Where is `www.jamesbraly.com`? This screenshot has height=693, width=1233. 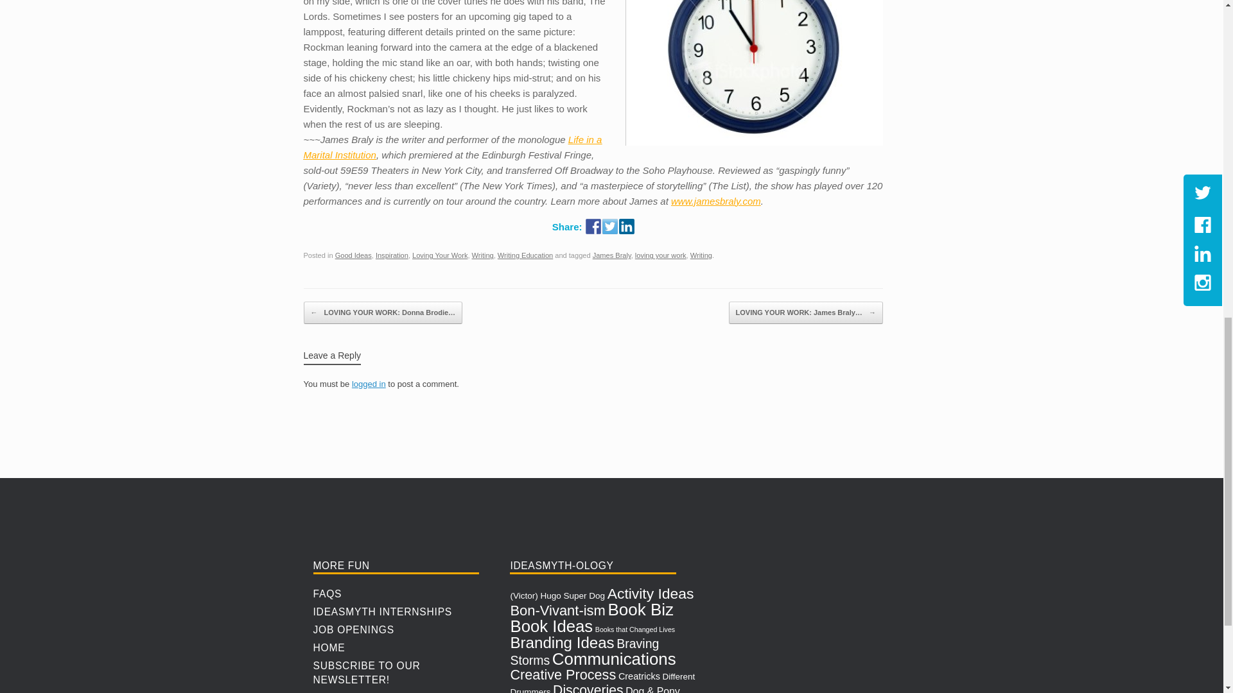 www.jamesbraly.com is located at coordinates (715, 200).